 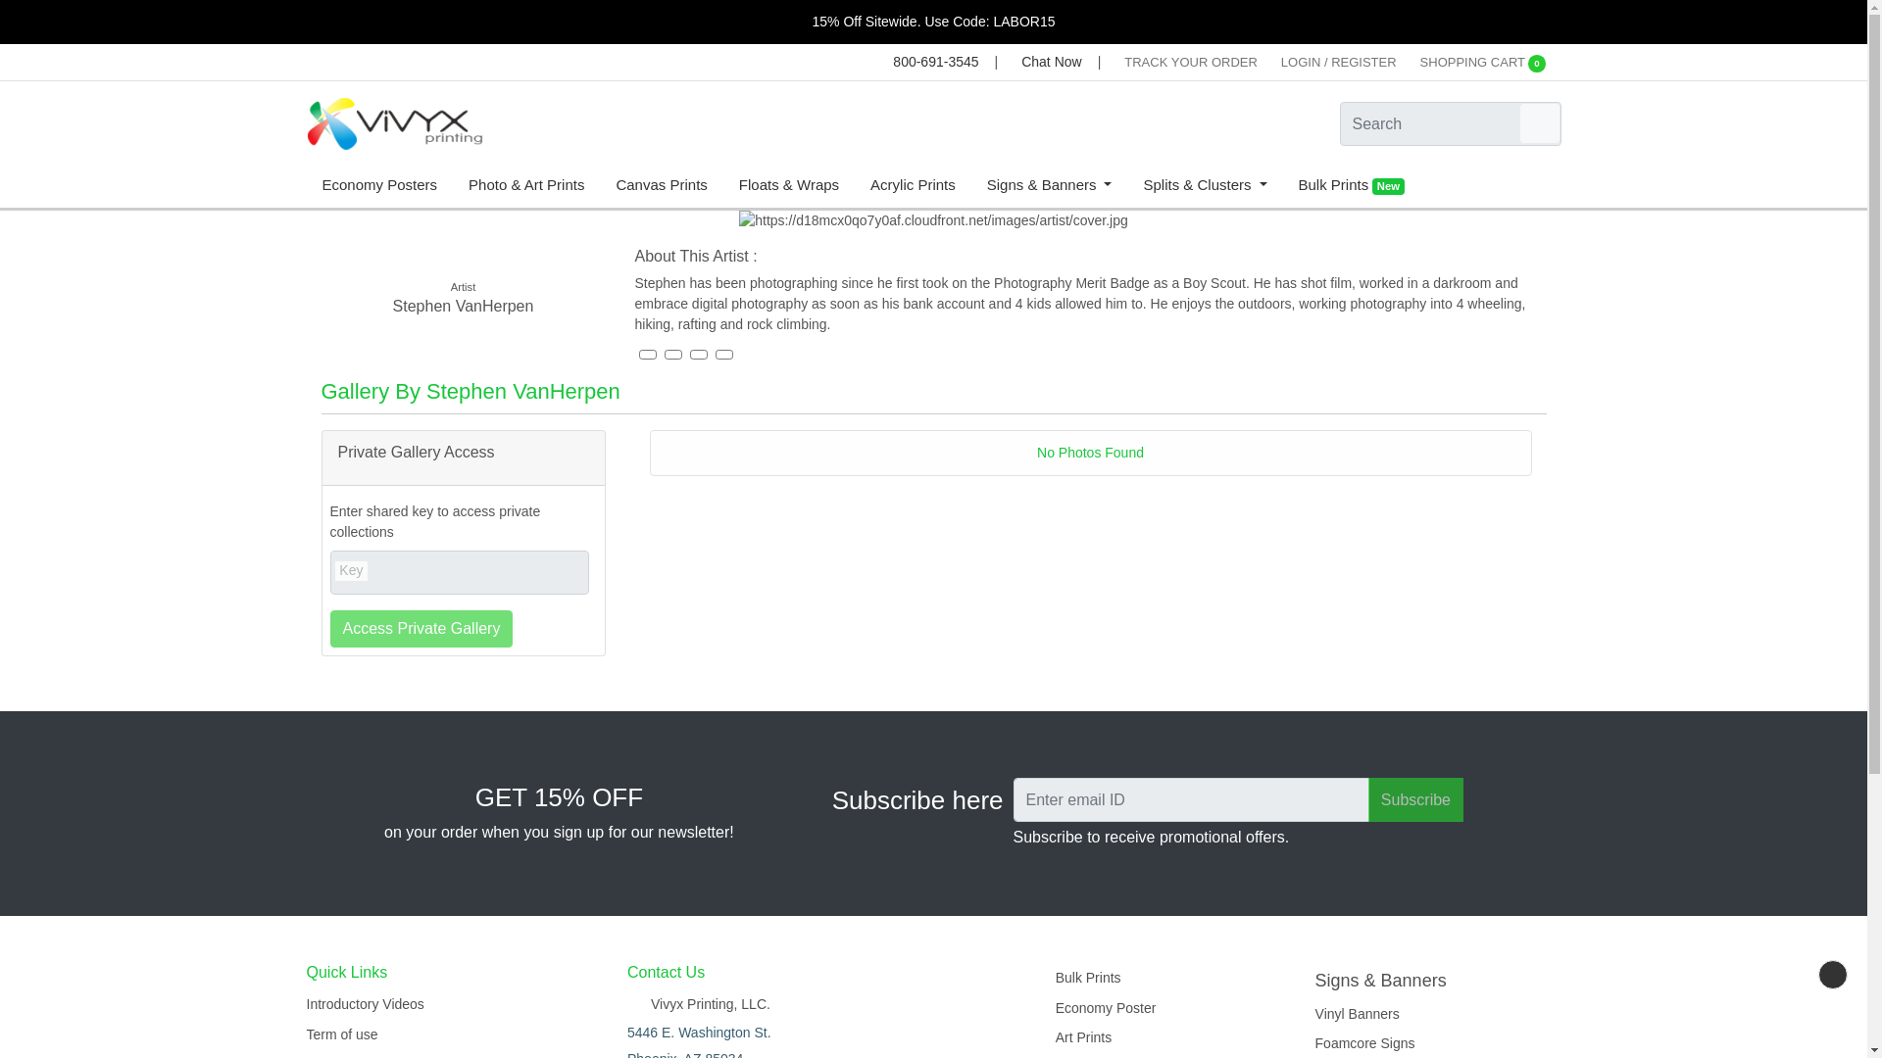 What do you see at coordinates (378, 186) in the screenshot?
I see `Economy Posters` at bounding box center [378, 186].